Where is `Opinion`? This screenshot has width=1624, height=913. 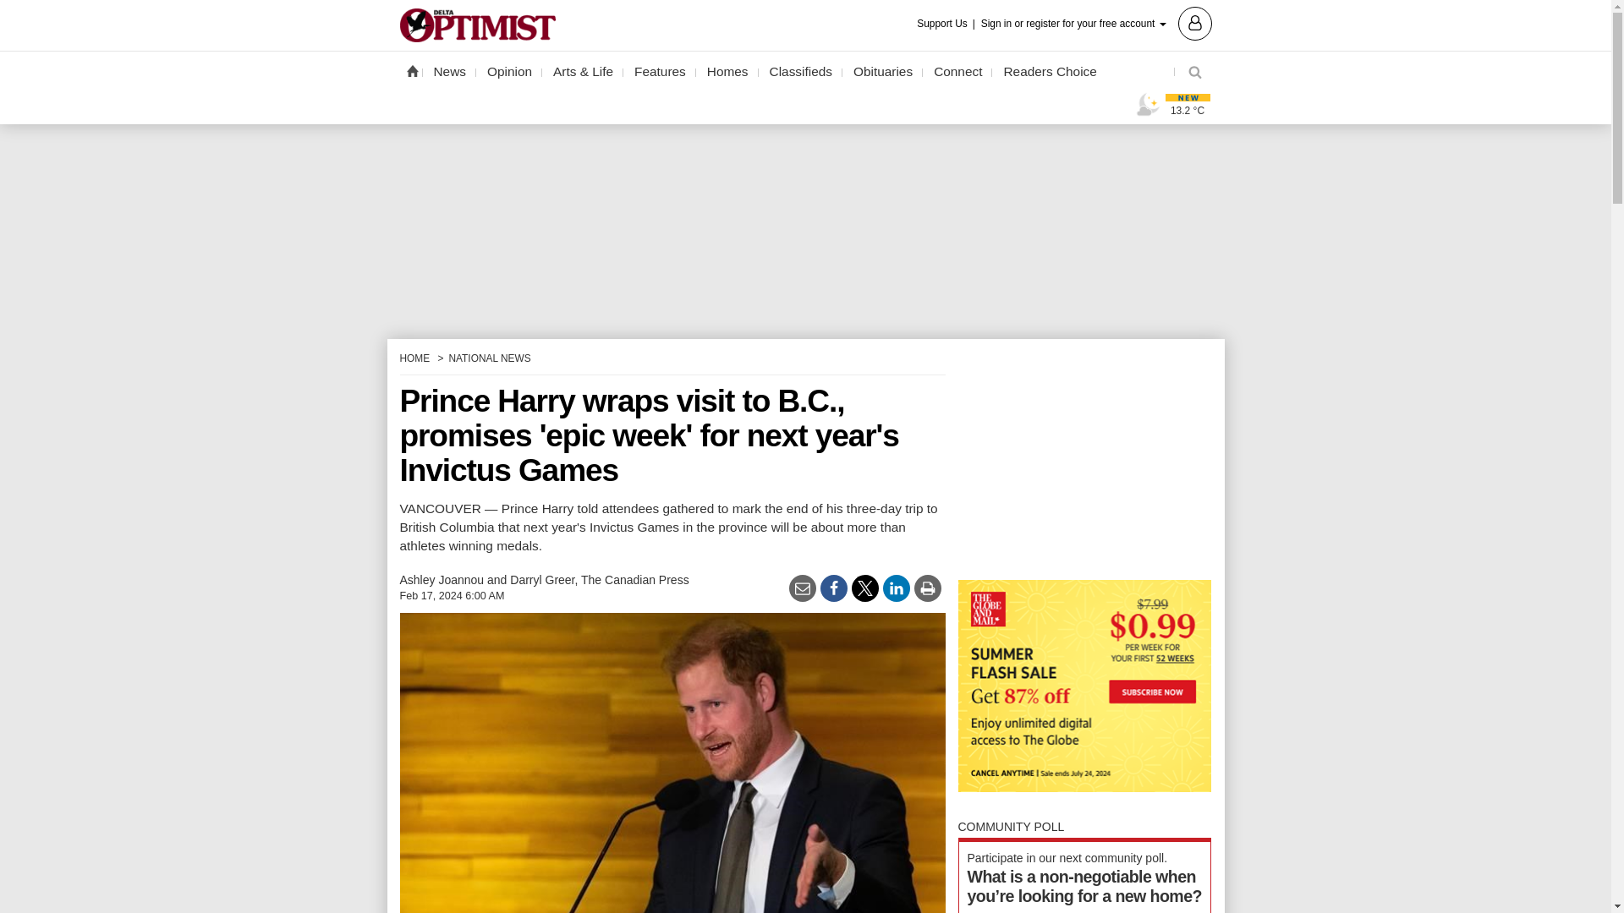
Opinion is located at coordinates (509, 72).